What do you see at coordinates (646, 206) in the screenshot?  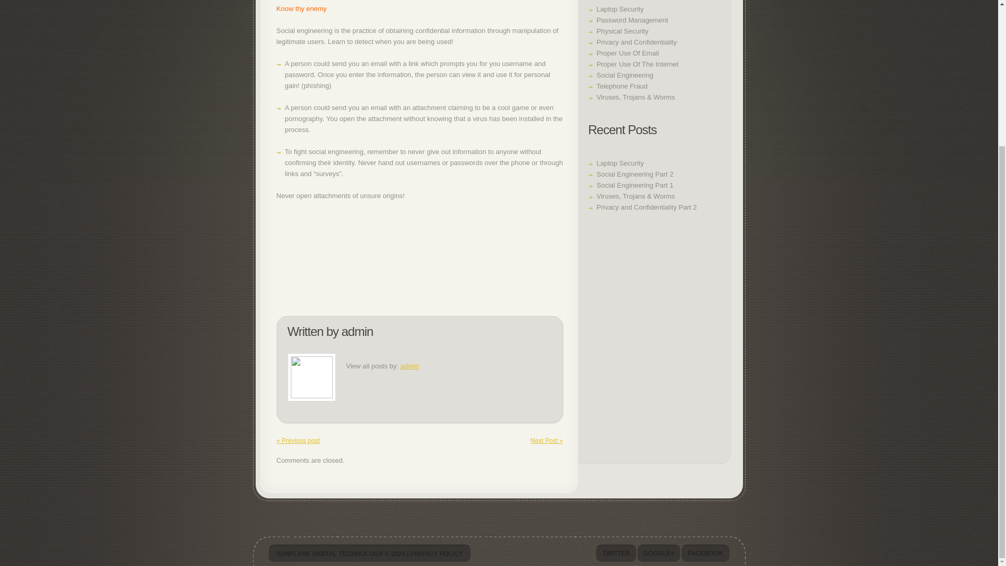 I see `Privacy and Confidentiality Part 2` at bounding box center [646, 206].